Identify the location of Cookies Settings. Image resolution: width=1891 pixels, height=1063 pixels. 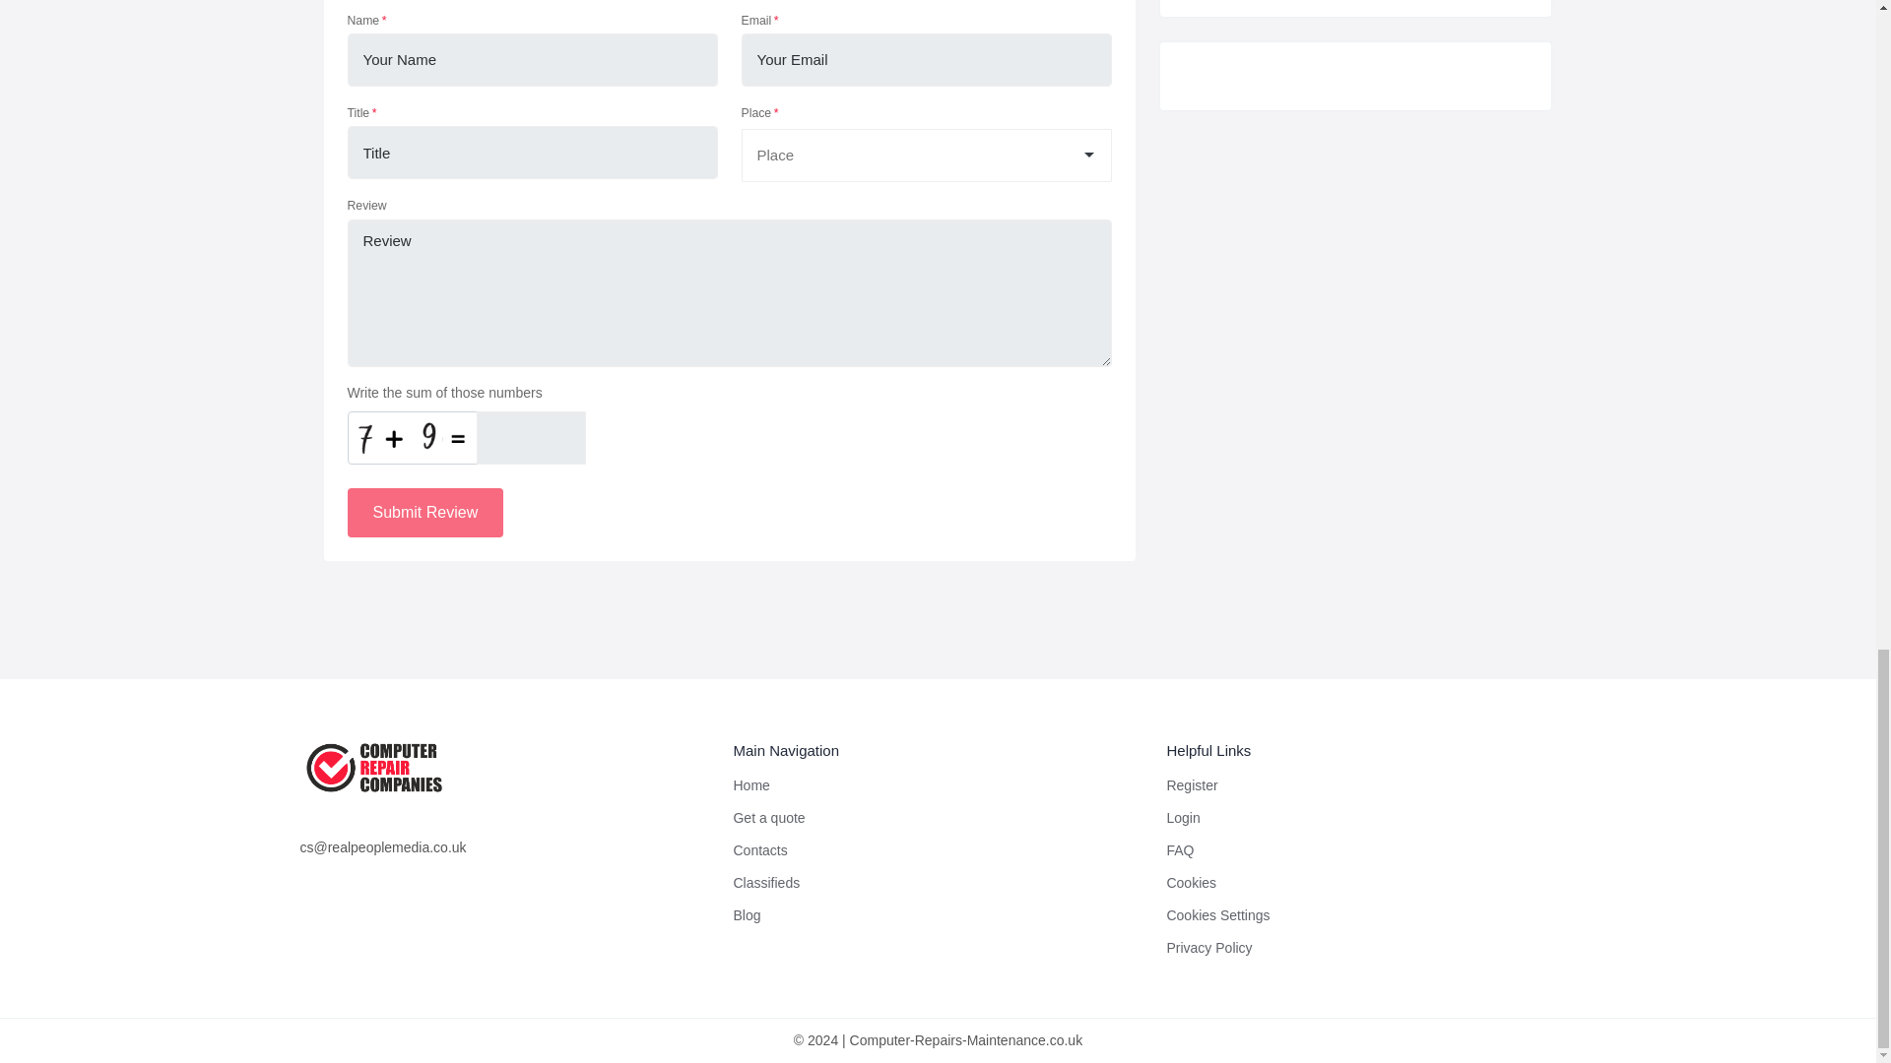
(1217, 915).